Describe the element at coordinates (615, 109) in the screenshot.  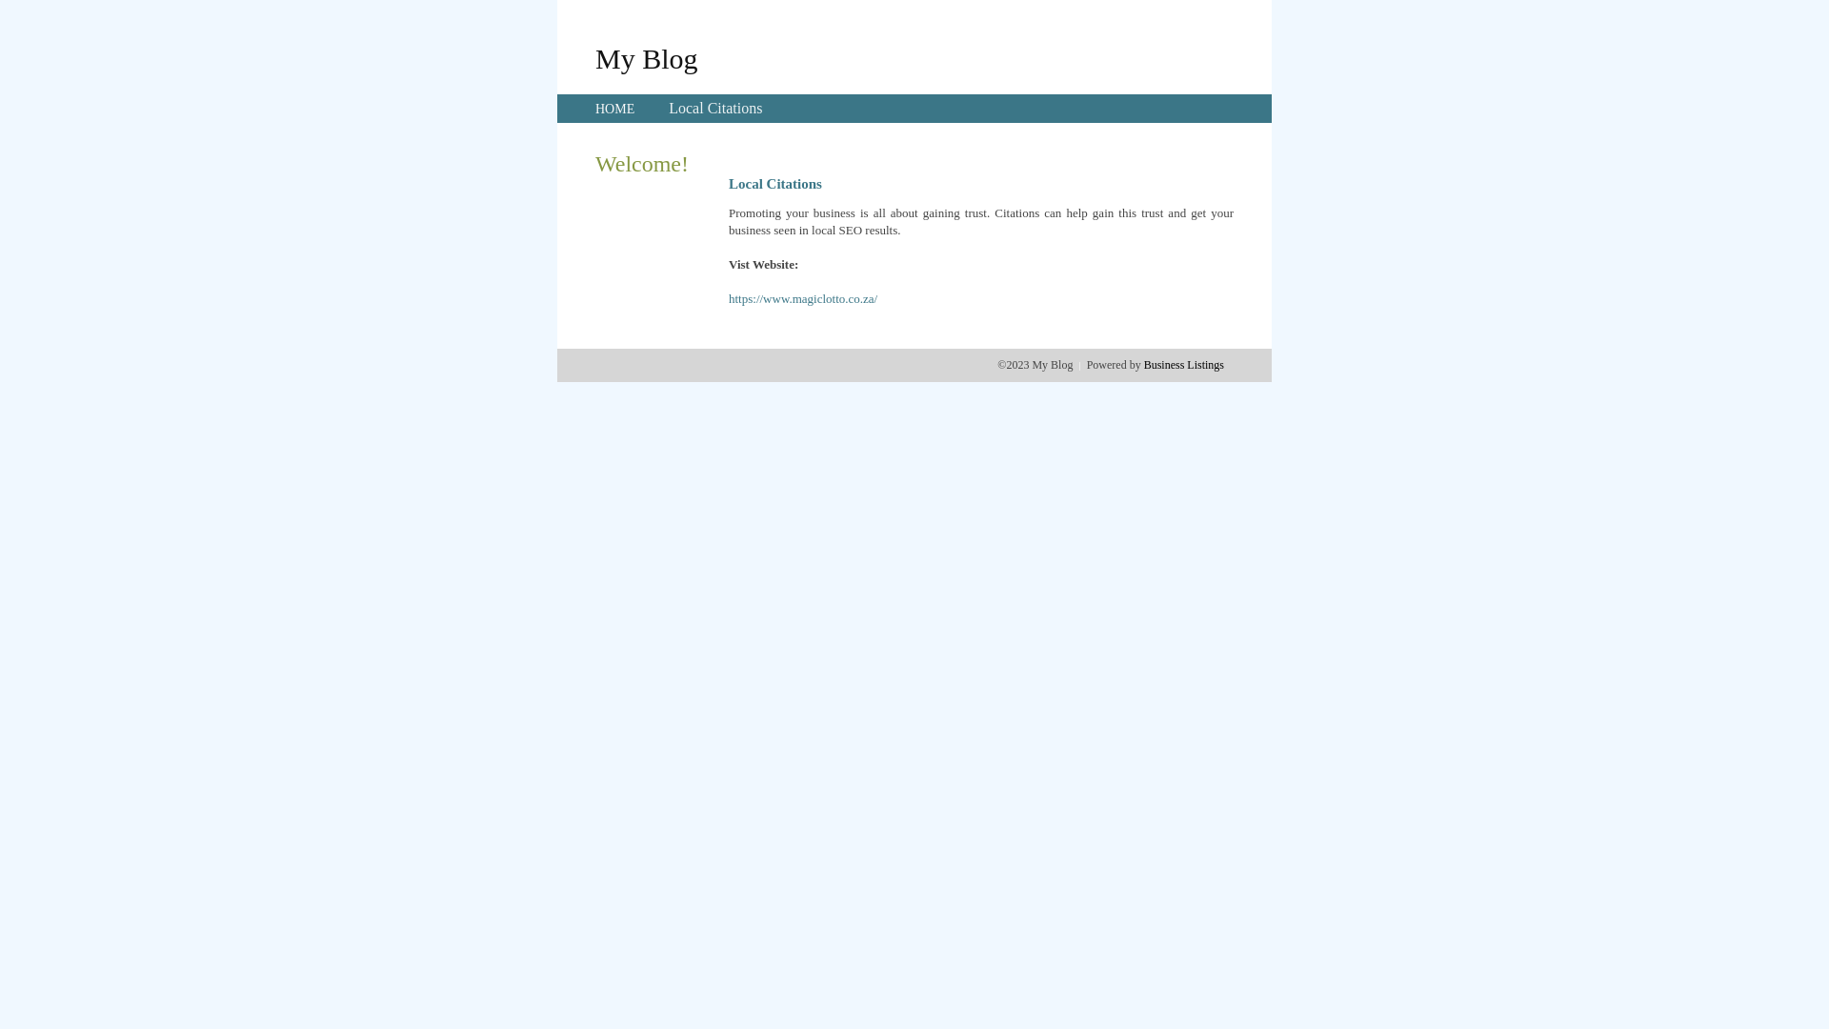
I see `HOME` at that location.